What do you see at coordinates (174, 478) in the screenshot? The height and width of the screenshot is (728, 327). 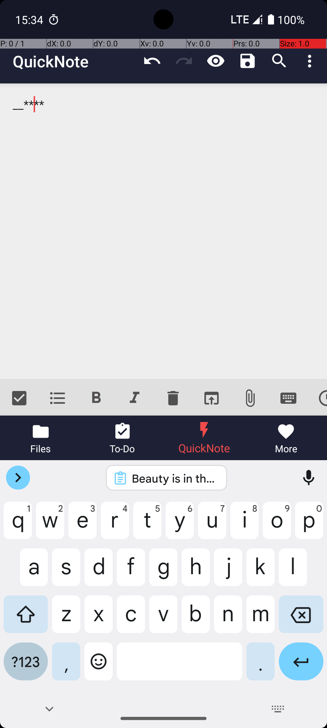 I see `Beauty is in the eye of the beholder.` at bounding box center [174, 478].